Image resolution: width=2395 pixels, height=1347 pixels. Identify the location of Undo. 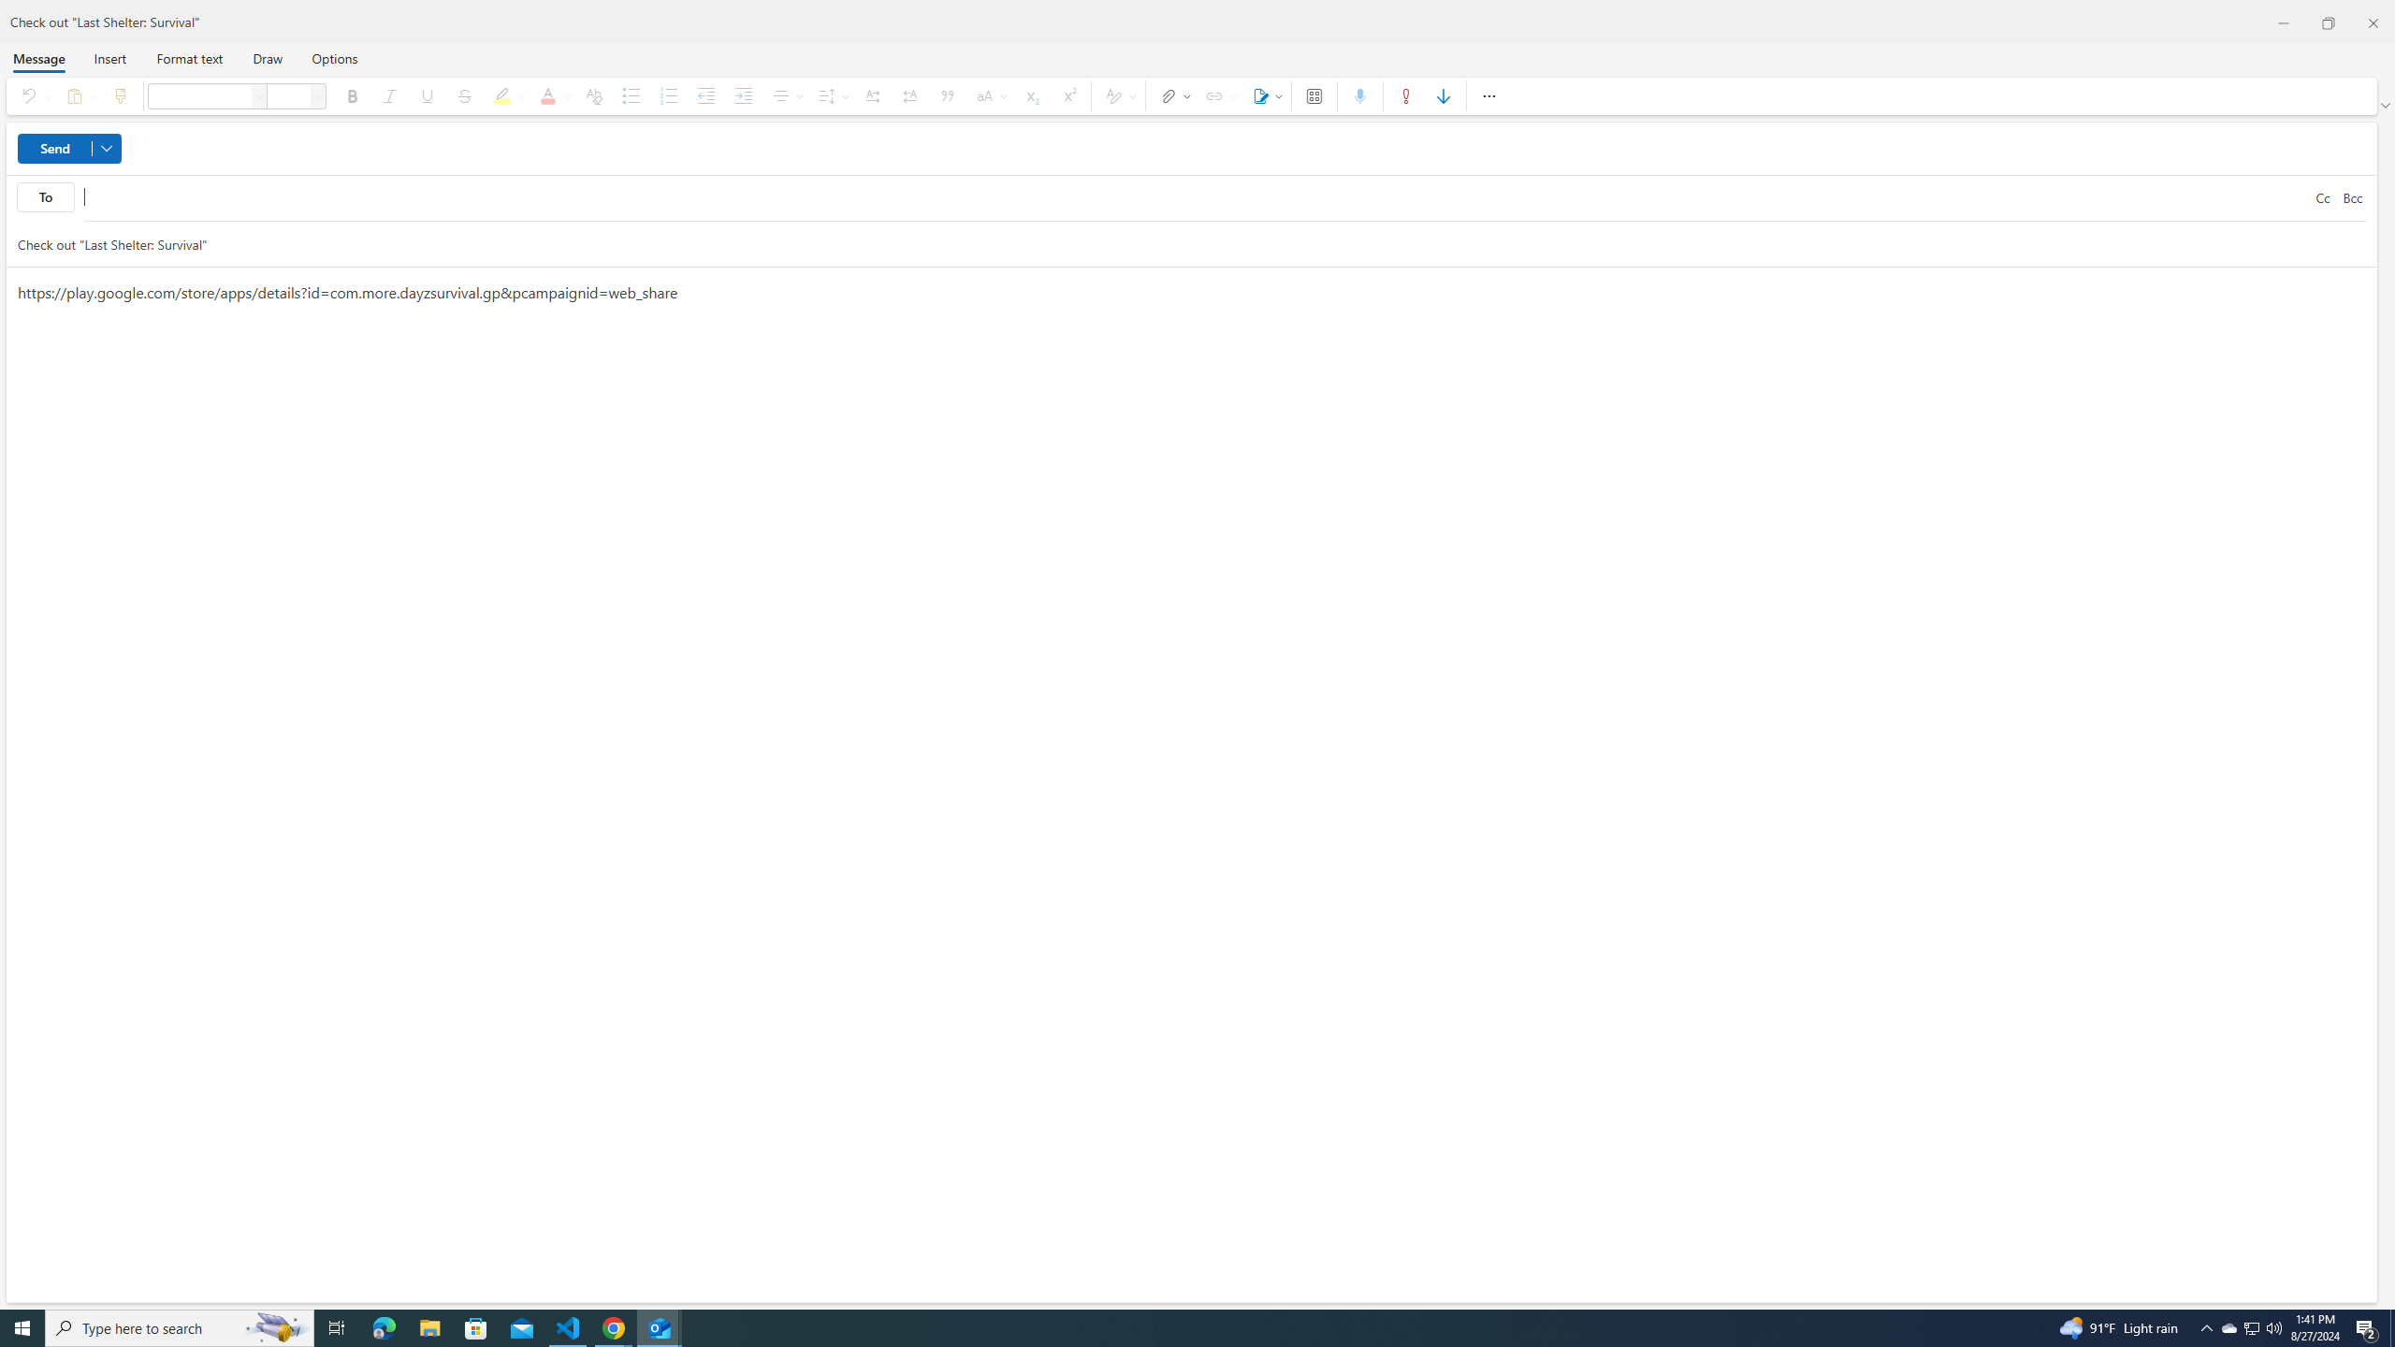
(32, 95).